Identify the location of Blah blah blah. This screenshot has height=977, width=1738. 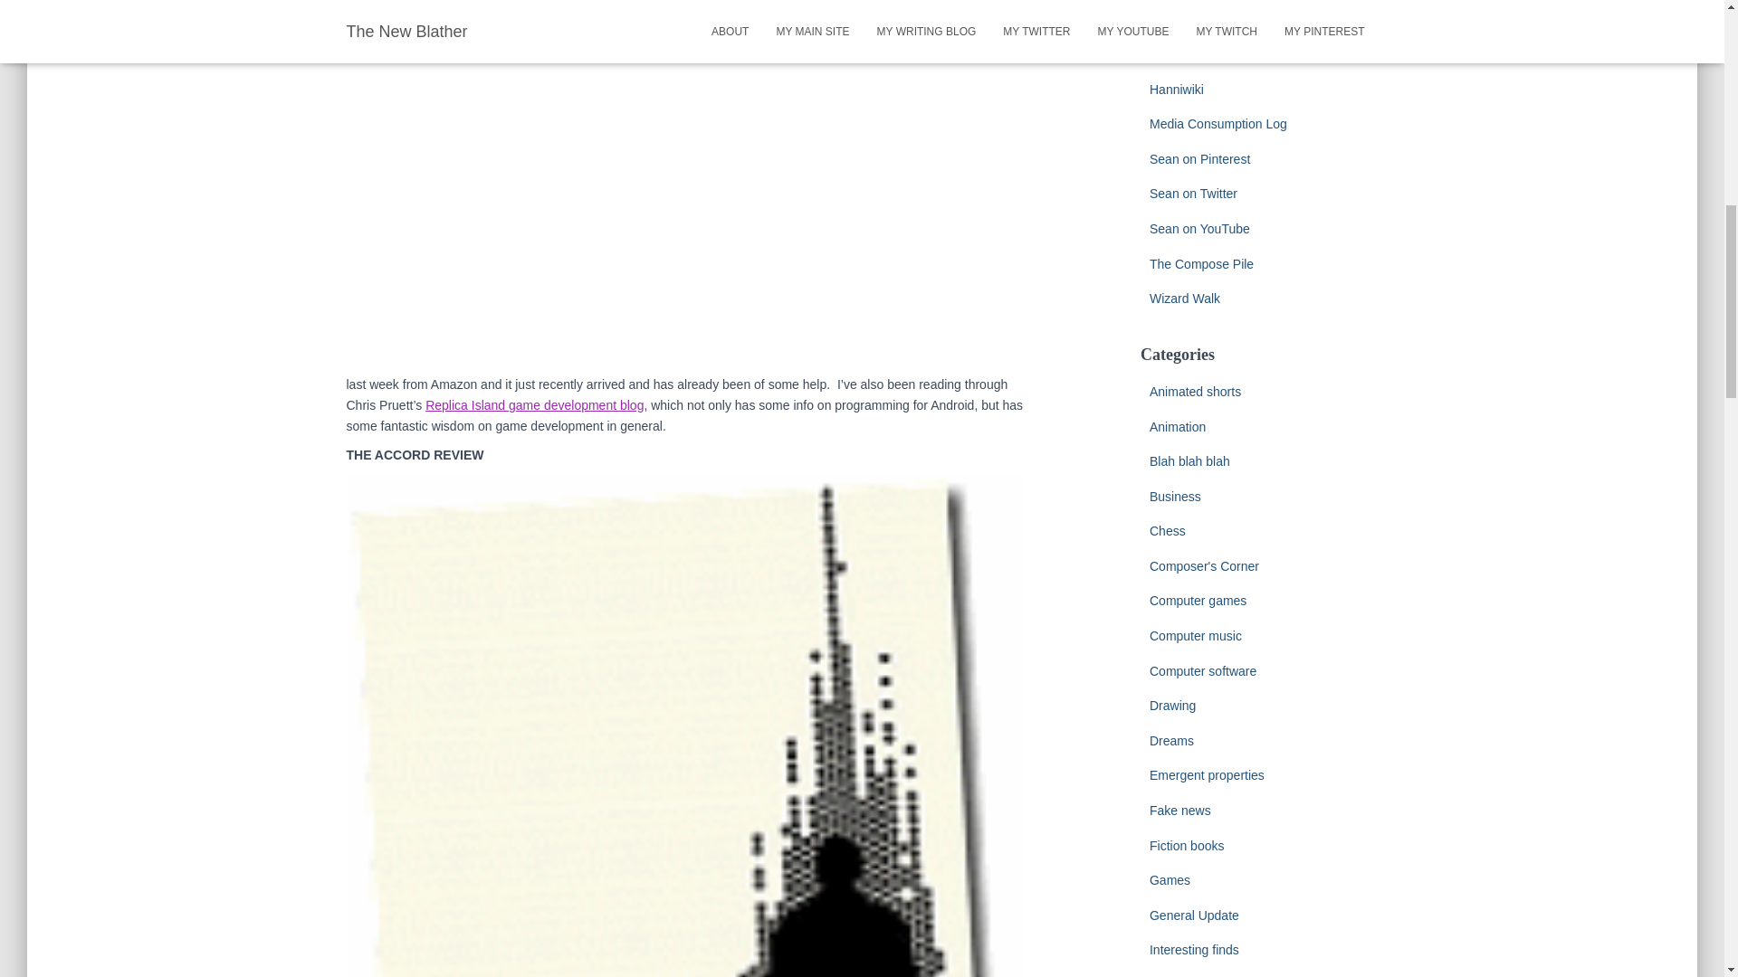
(1189, 461).